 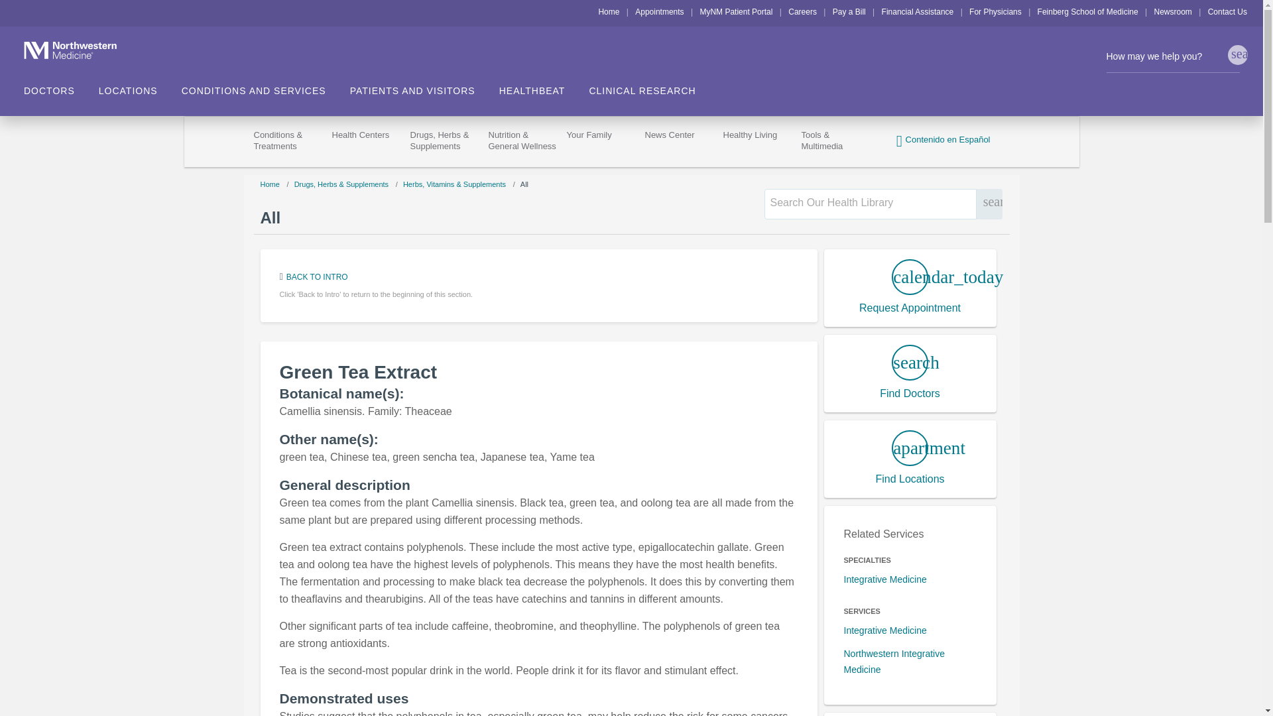 I want to click on Careers, so click(x=802, y=11).